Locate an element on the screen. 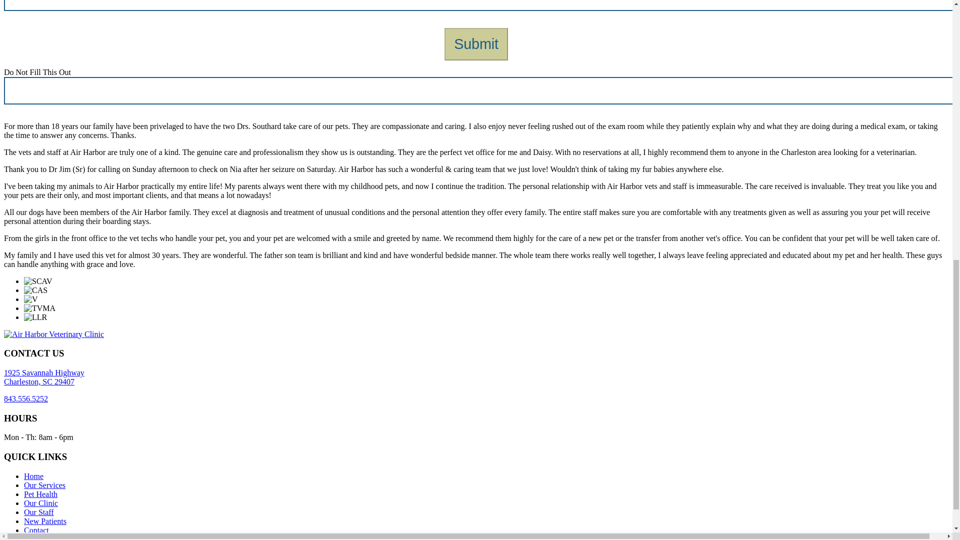  New Patients is located at coordinates (36, 530).